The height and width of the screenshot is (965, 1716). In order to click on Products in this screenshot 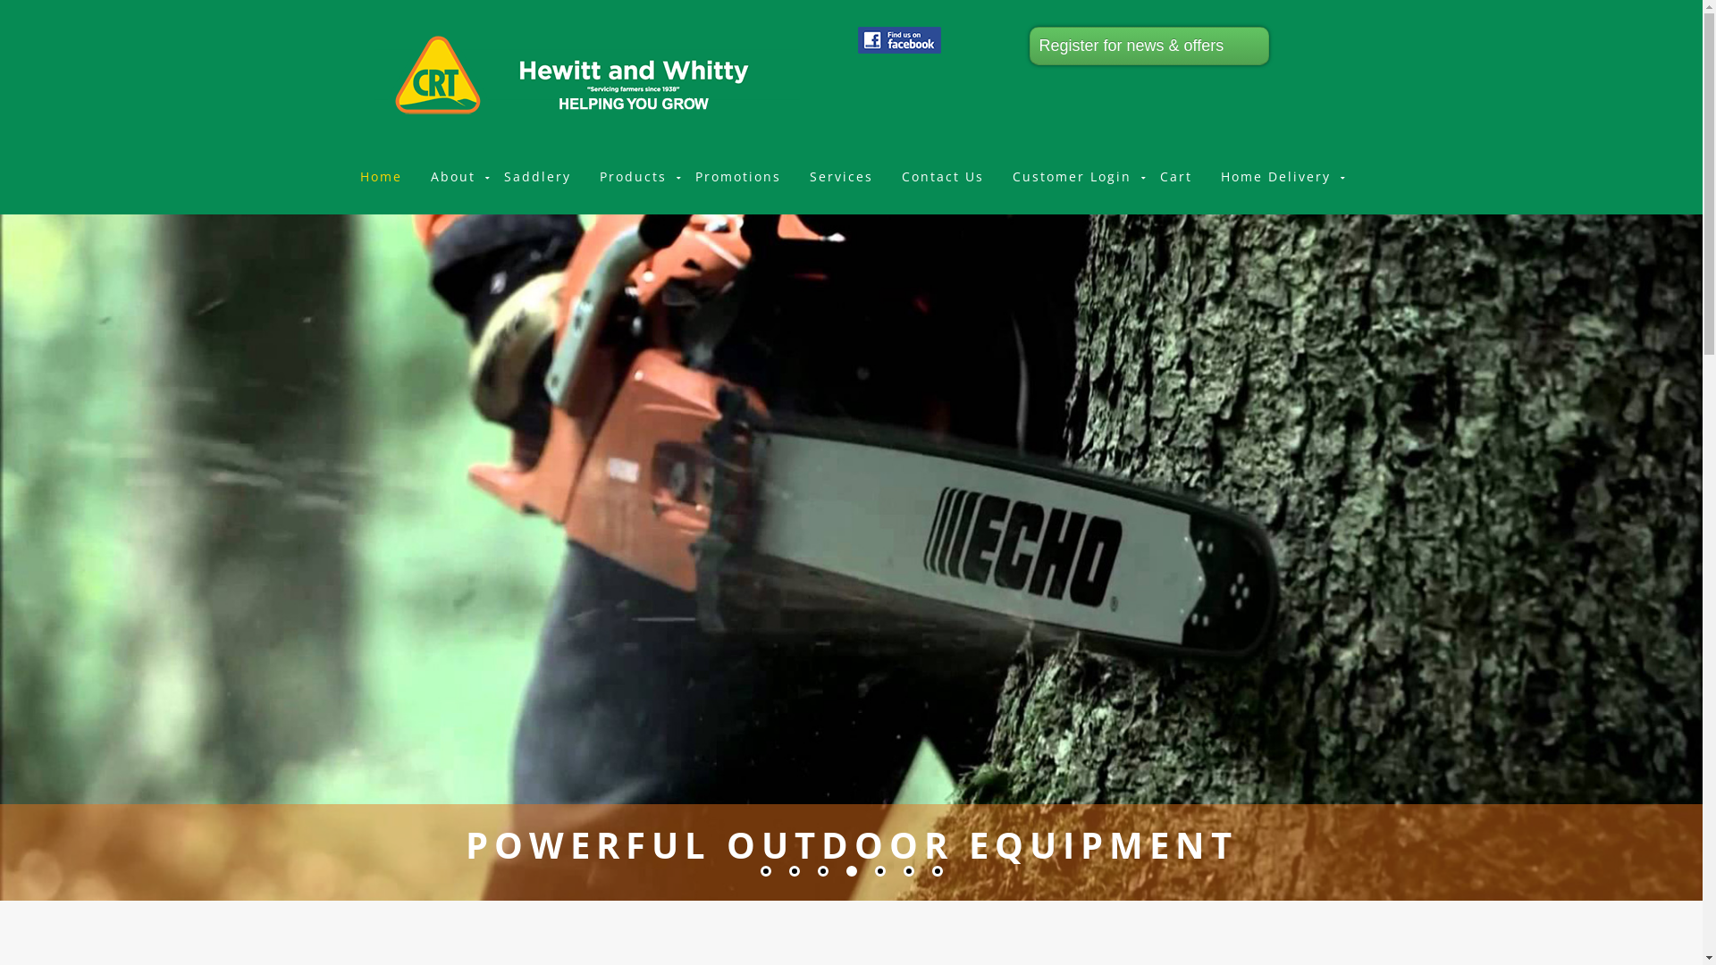, I will do `click(633, 177)`.